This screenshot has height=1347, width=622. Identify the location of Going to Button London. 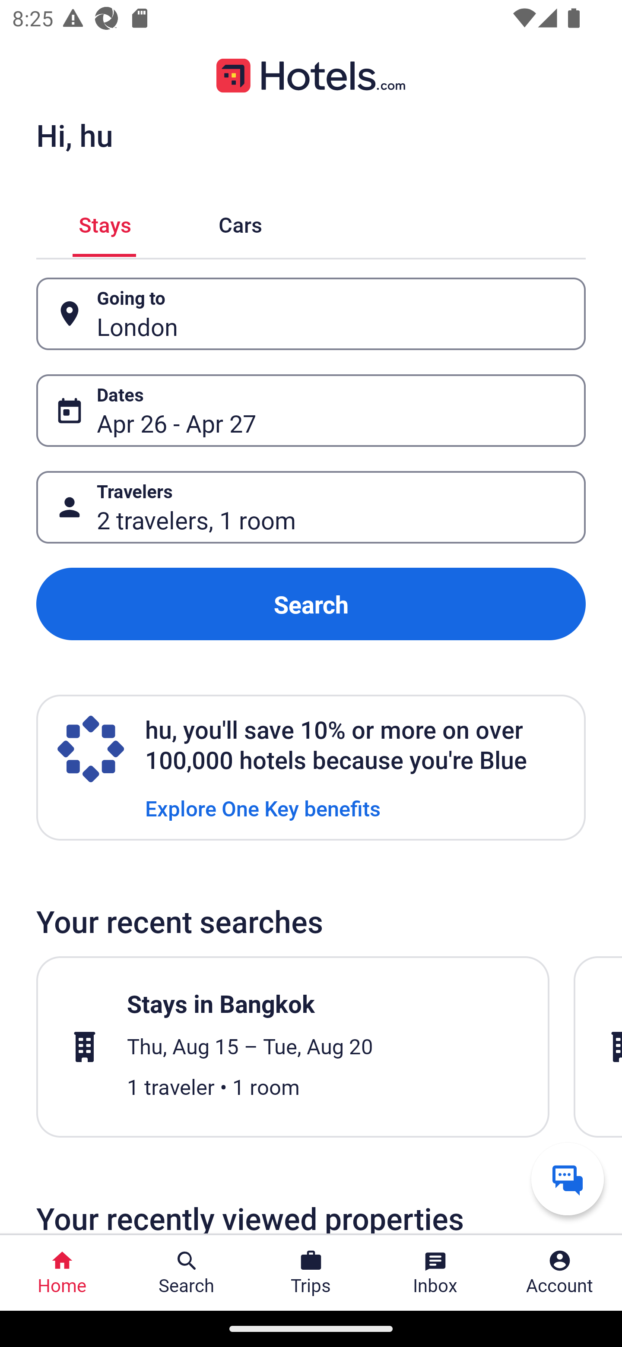
(311, 313).